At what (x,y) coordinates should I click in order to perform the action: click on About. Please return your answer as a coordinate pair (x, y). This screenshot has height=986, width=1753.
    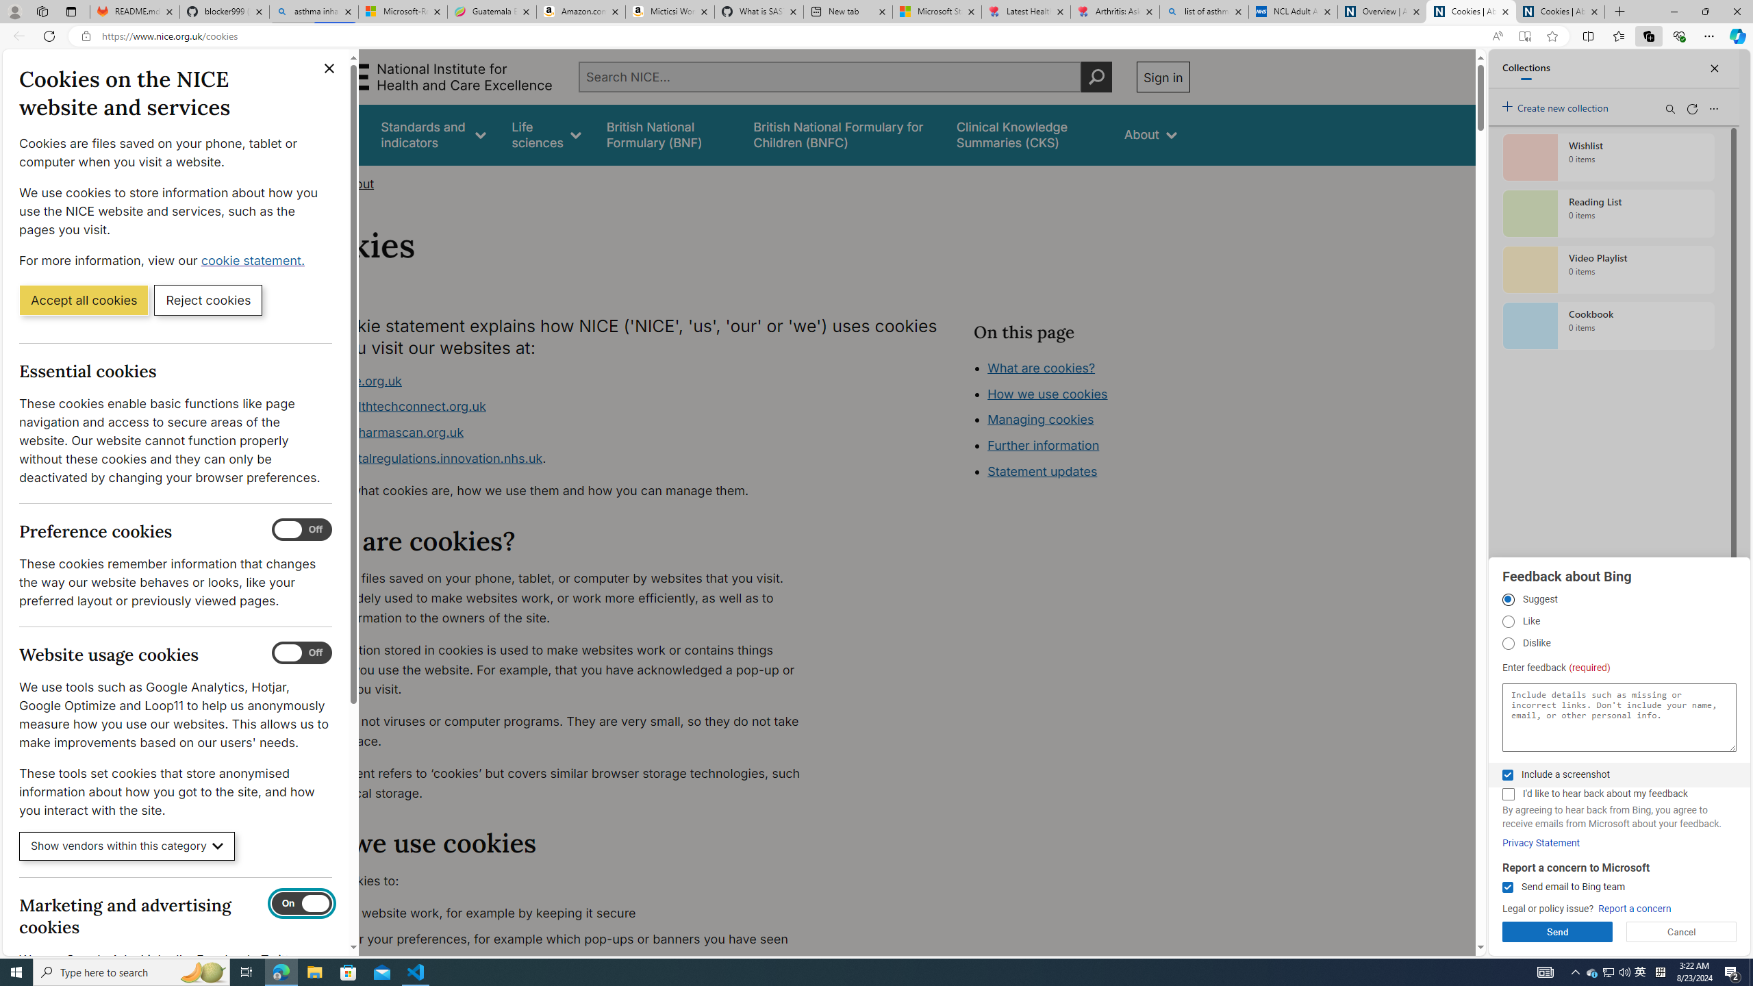
    Looking at the image, I should click on (356, 184).